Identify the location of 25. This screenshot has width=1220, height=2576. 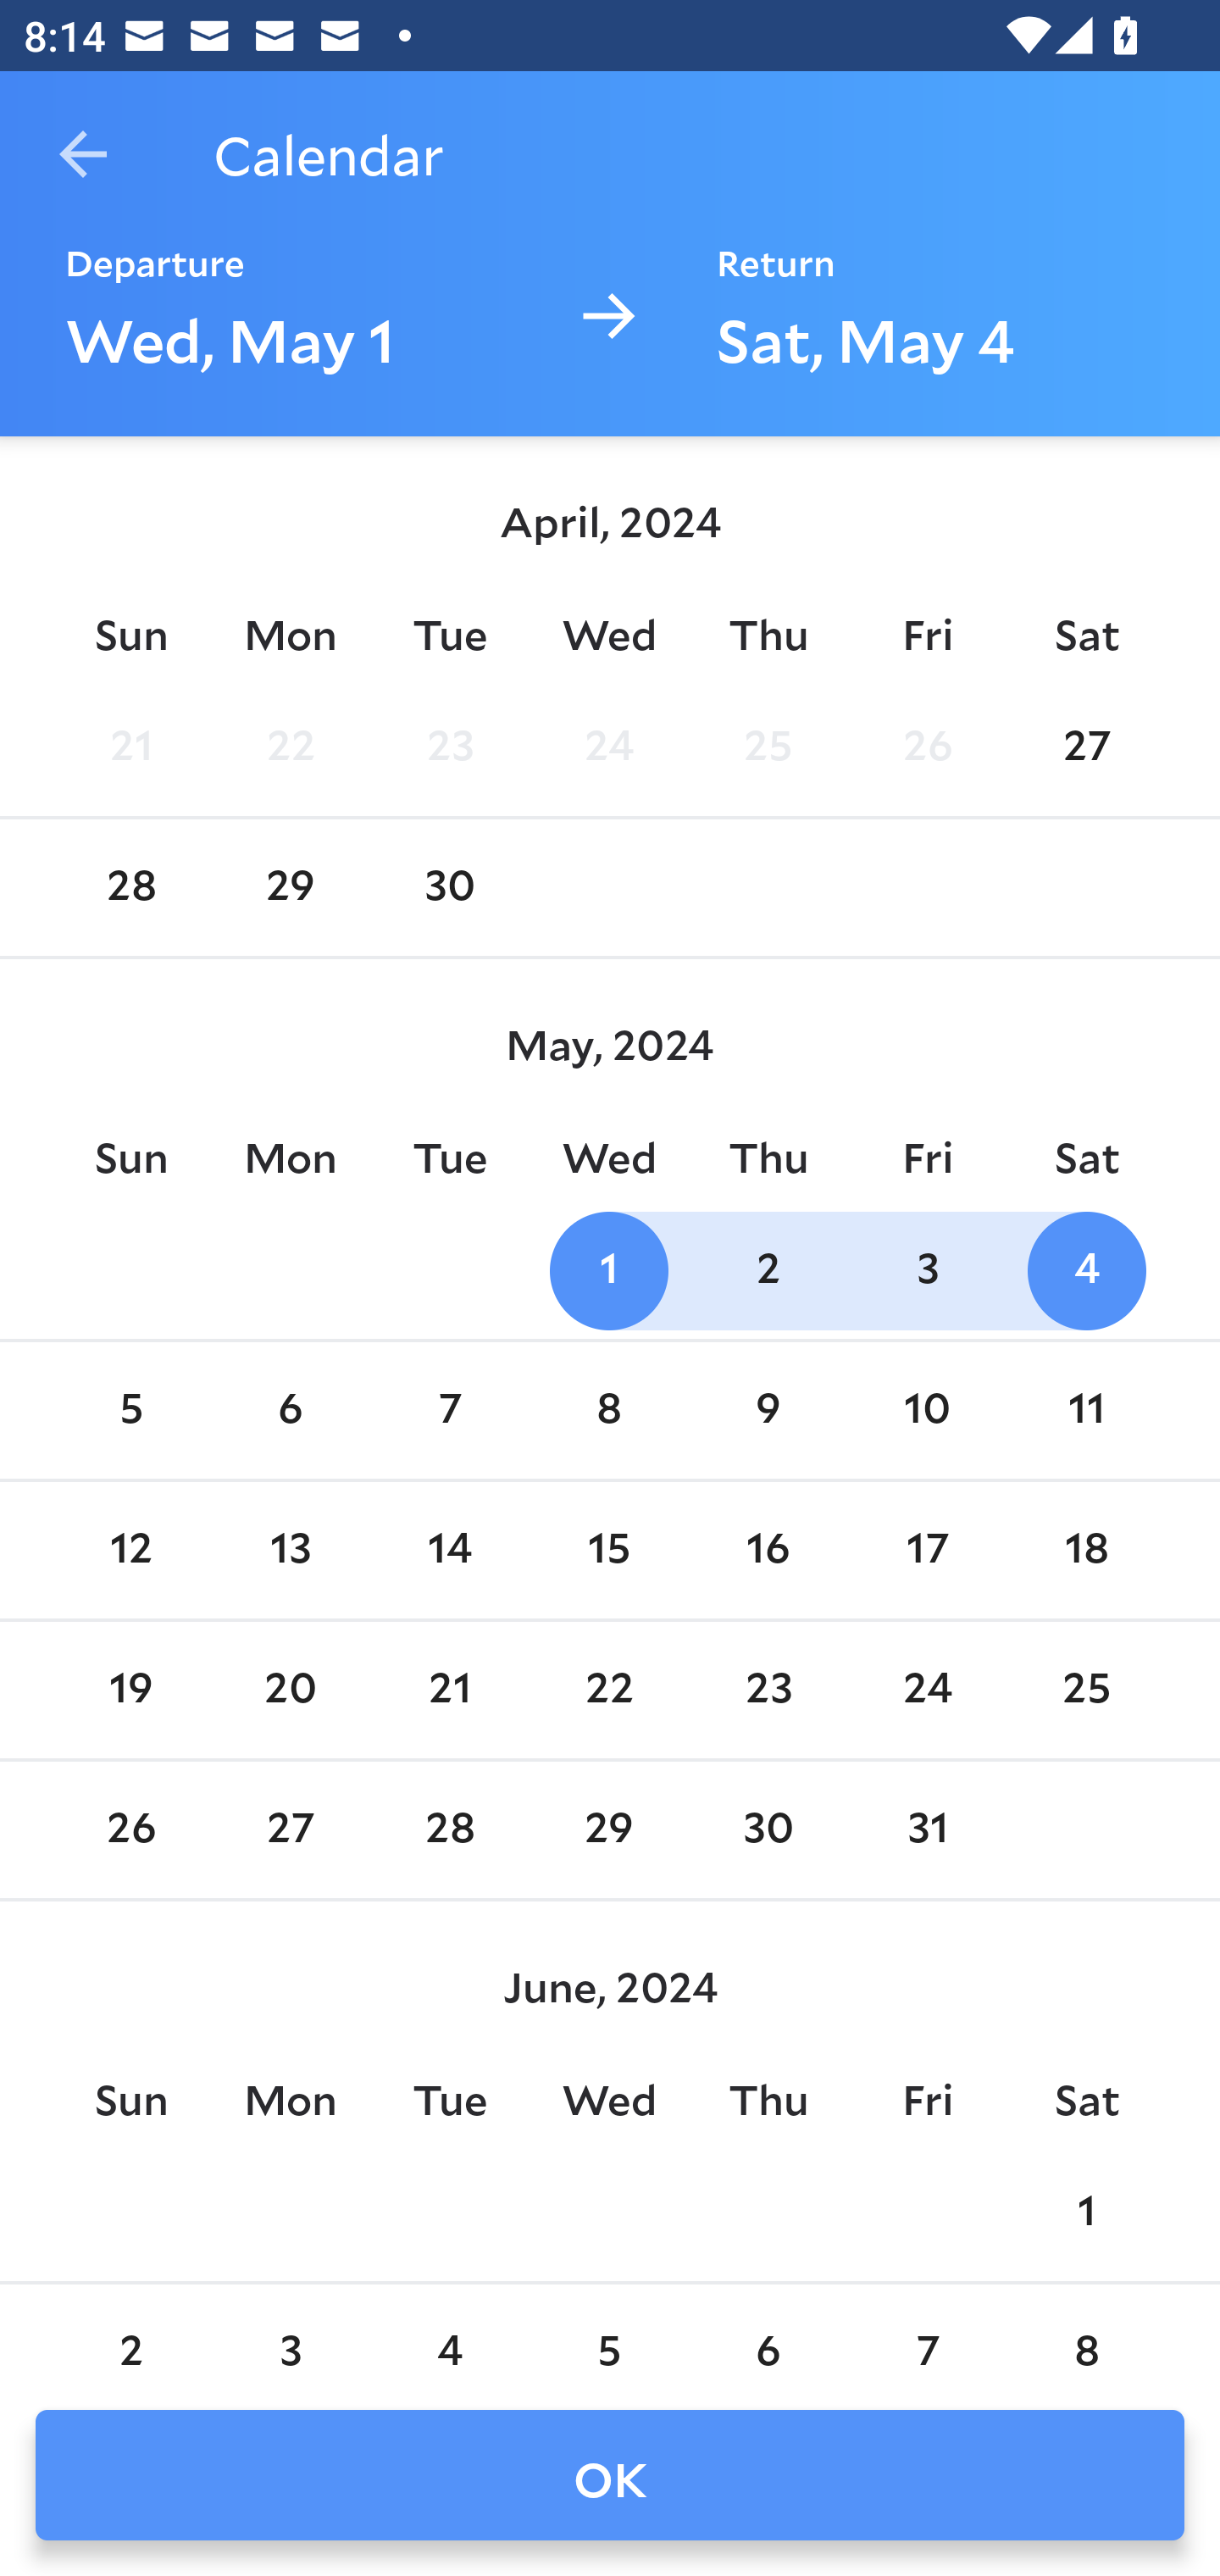
(1086, 1690).